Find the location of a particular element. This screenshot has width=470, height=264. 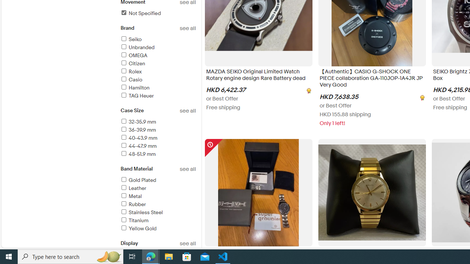

Rubber is located at coordinates (133, 204).